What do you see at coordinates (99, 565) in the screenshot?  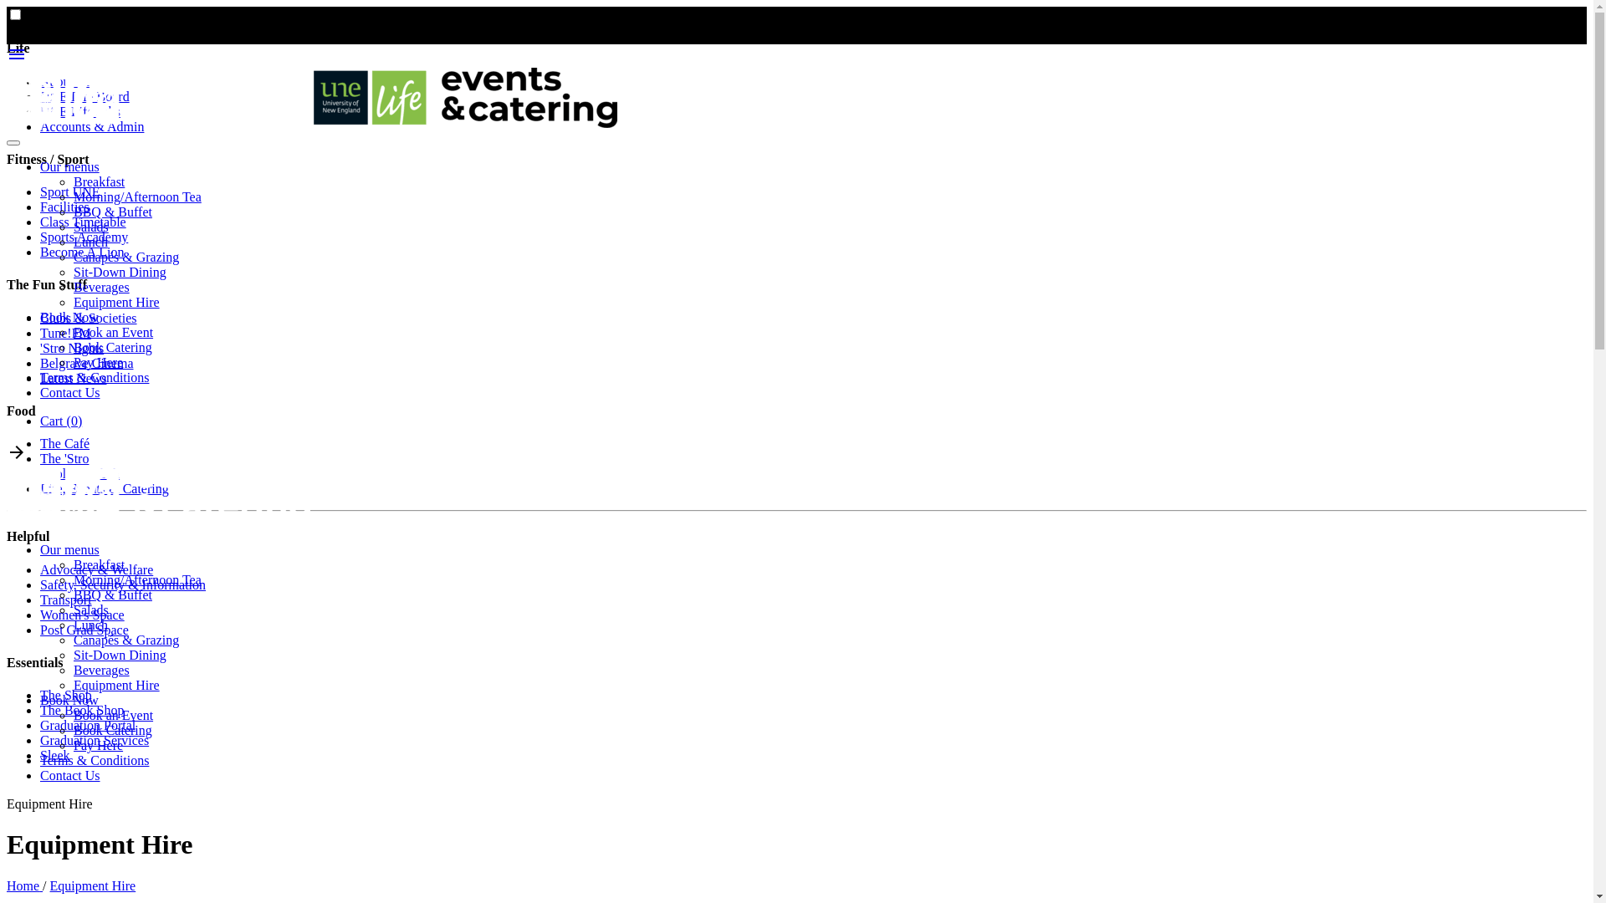 I see `Breakfast` at bounding box center [99, 565].